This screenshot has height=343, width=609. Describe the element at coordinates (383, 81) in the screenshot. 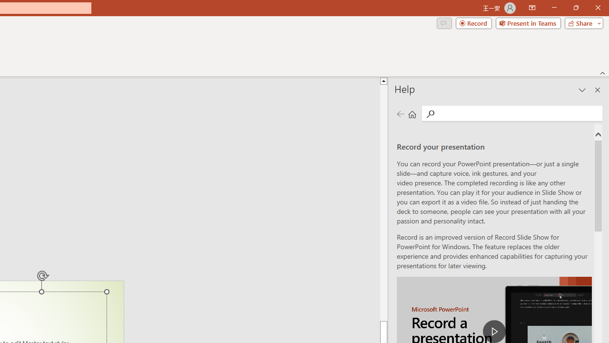

I see `Line up` at that location.